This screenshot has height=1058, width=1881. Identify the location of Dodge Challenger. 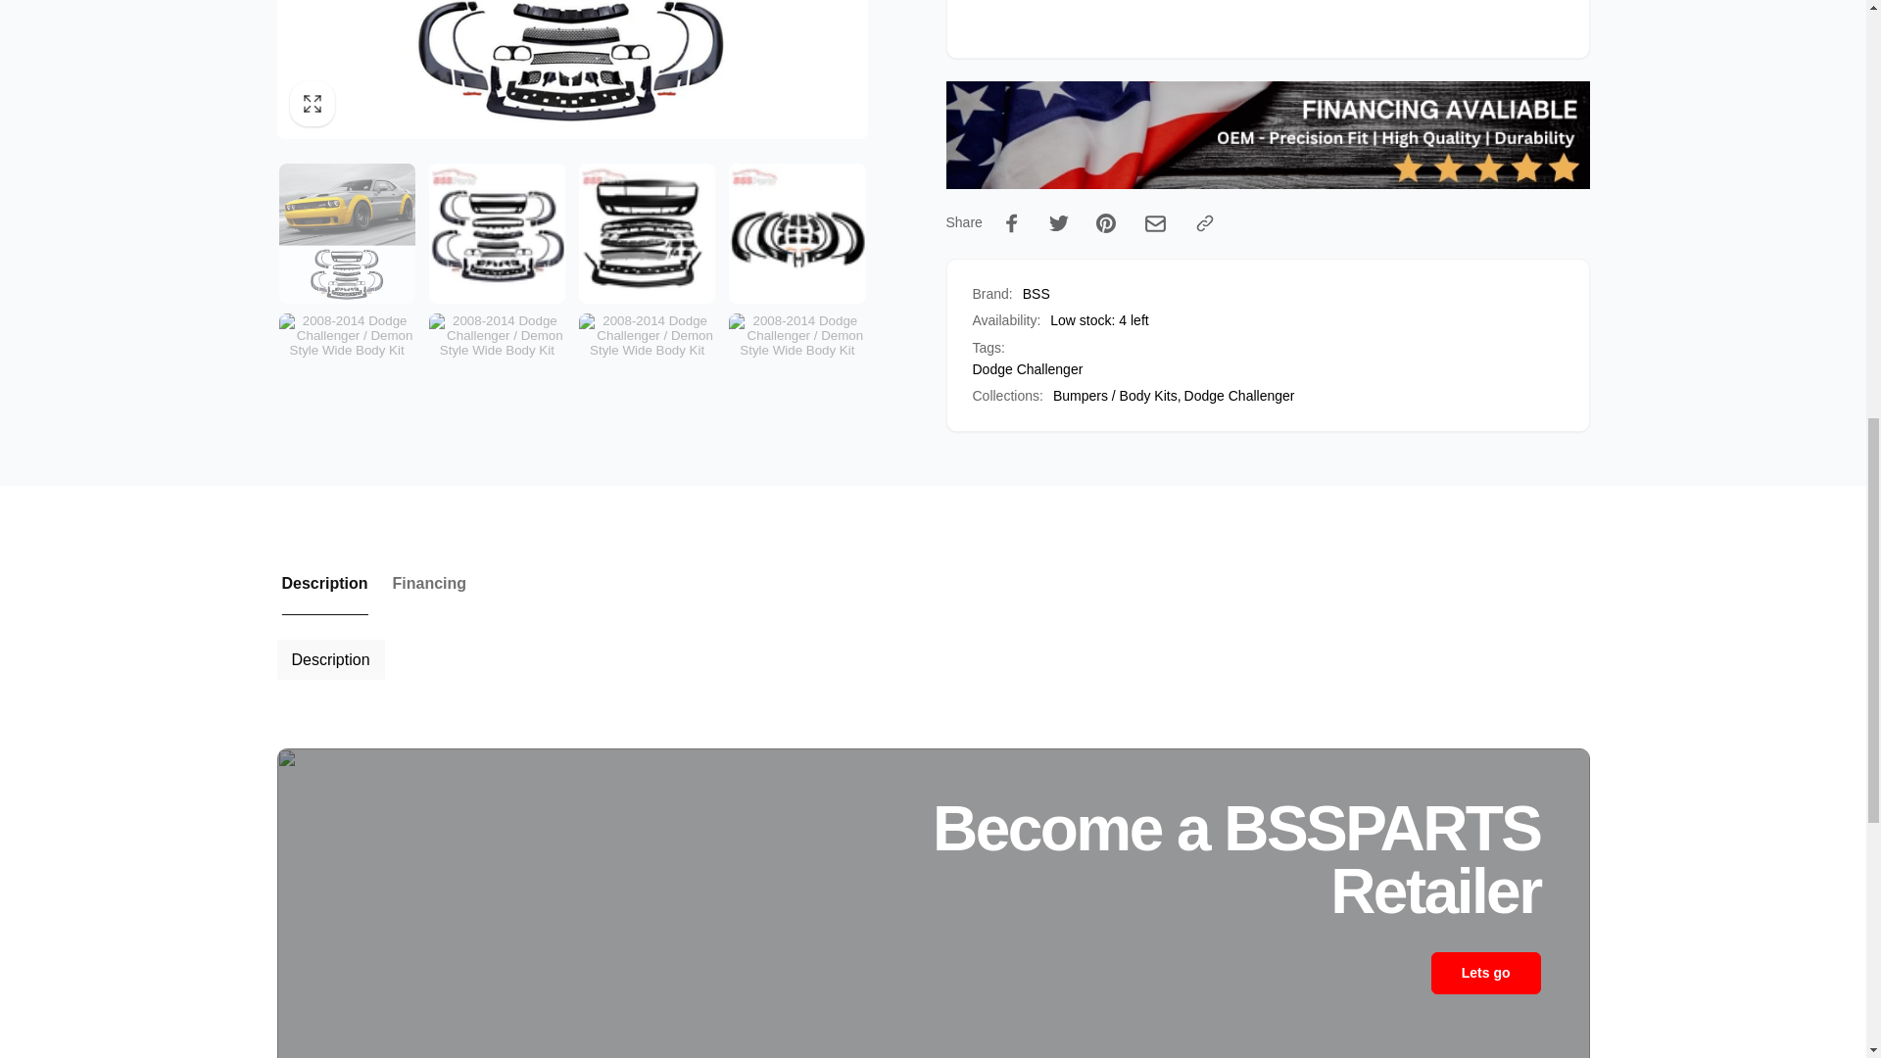
(1240, 396).